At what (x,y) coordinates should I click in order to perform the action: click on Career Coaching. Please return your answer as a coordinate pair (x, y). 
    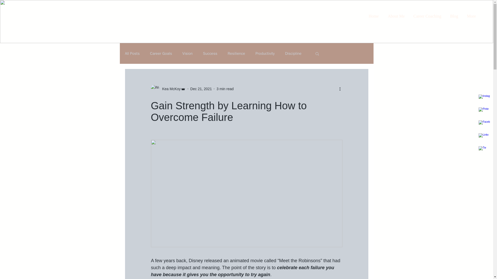
    Looking at the image, I should click on (428, 16).